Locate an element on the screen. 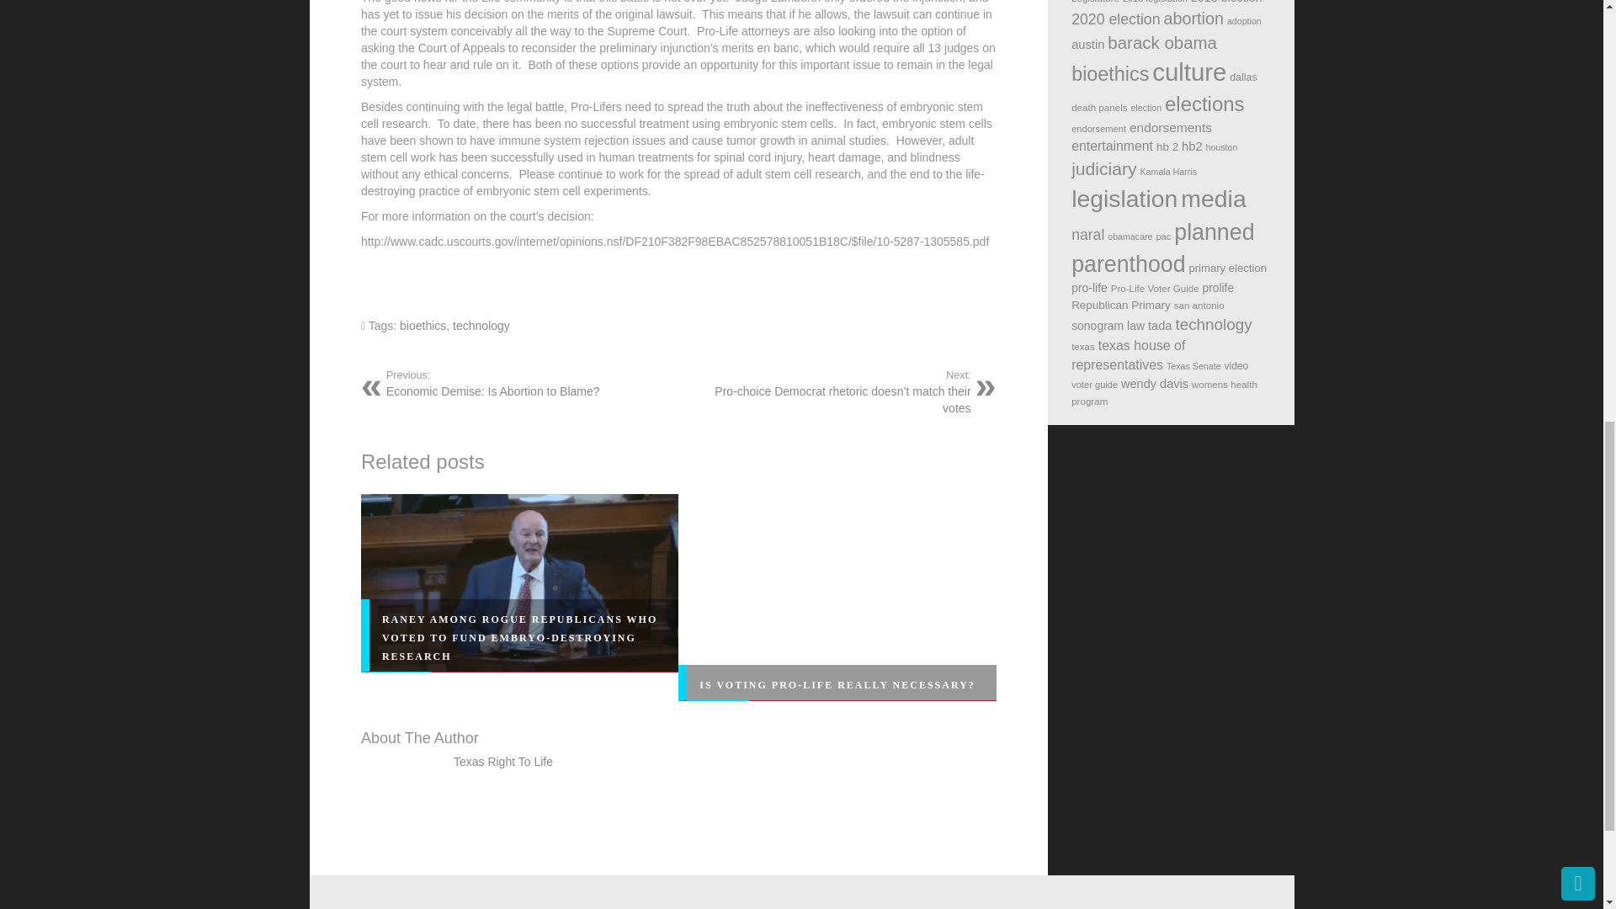  Texas Right To Life is located at coordinates (503, 761).